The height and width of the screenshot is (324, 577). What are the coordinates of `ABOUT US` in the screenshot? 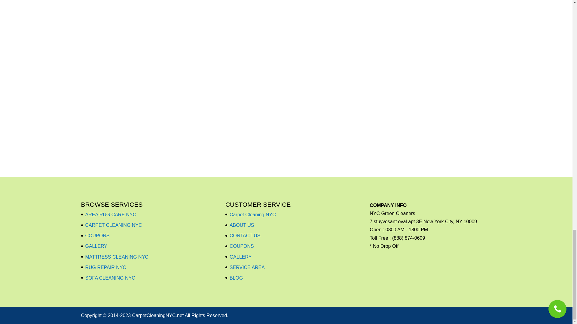 It's located at (242, 225).